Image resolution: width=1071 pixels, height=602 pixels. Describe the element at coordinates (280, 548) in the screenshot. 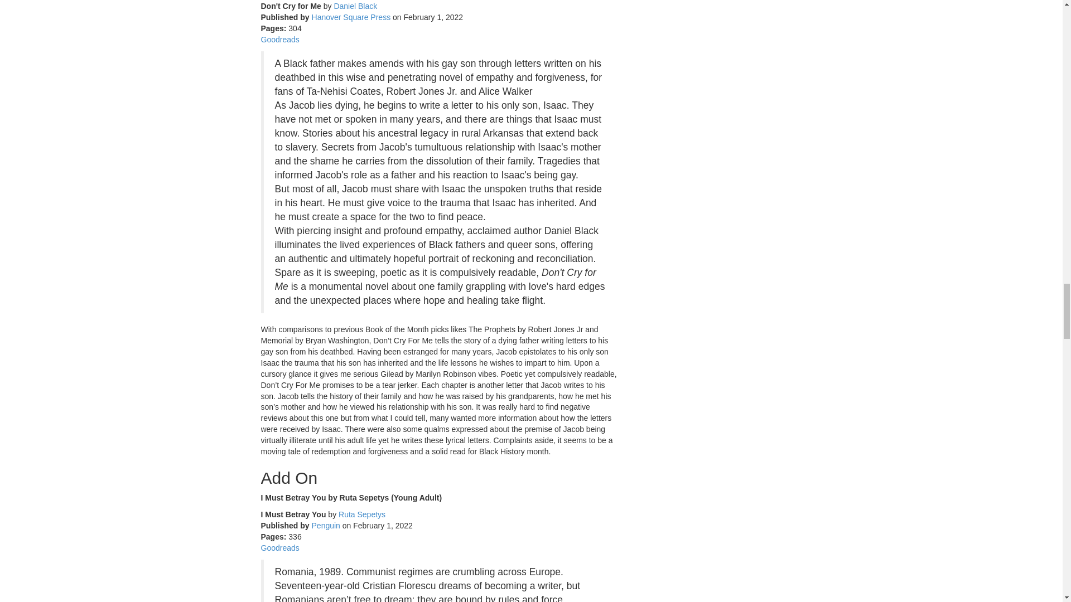

I see `Goodreads` at that location.